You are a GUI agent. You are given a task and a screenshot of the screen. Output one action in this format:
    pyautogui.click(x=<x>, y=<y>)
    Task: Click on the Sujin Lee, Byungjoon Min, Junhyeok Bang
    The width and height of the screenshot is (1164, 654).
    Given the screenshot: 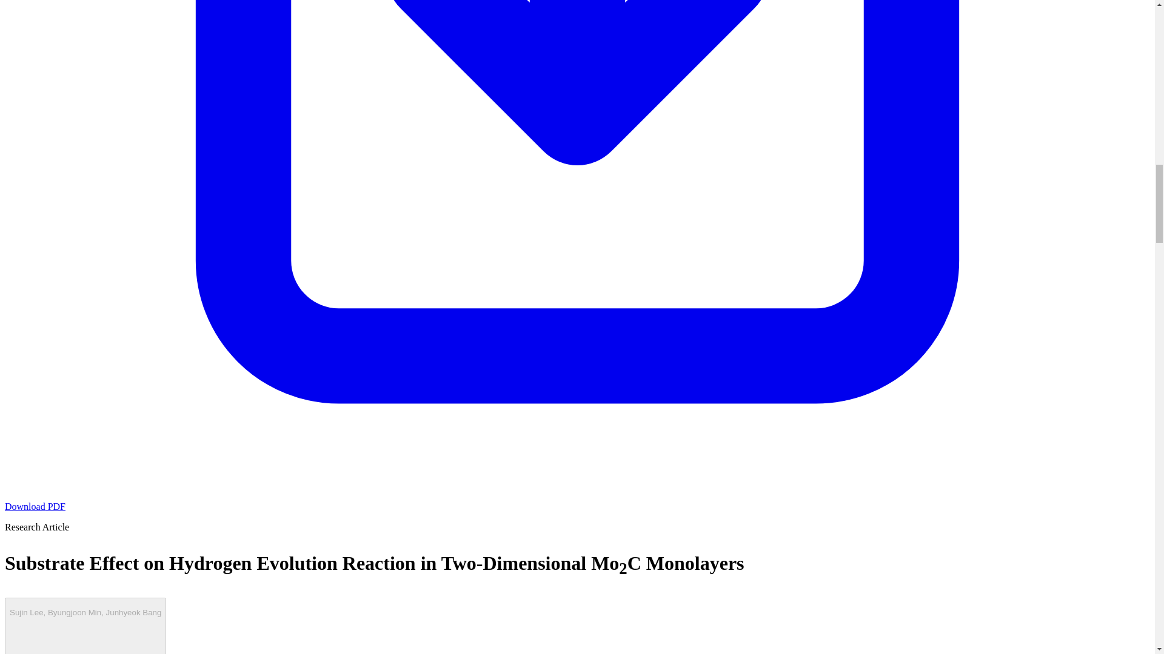 What is the action you would take?
    pyautogui.click(x=85, y=626)
    